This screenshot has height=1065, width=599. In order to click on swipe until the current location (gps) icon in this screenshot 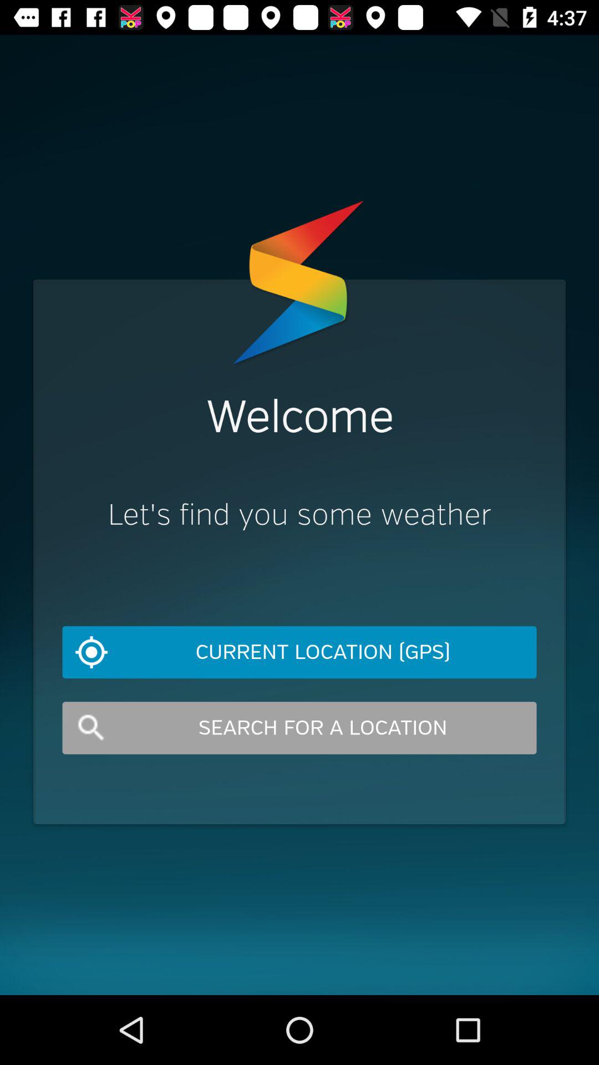, I will do `click(299, 652)`.